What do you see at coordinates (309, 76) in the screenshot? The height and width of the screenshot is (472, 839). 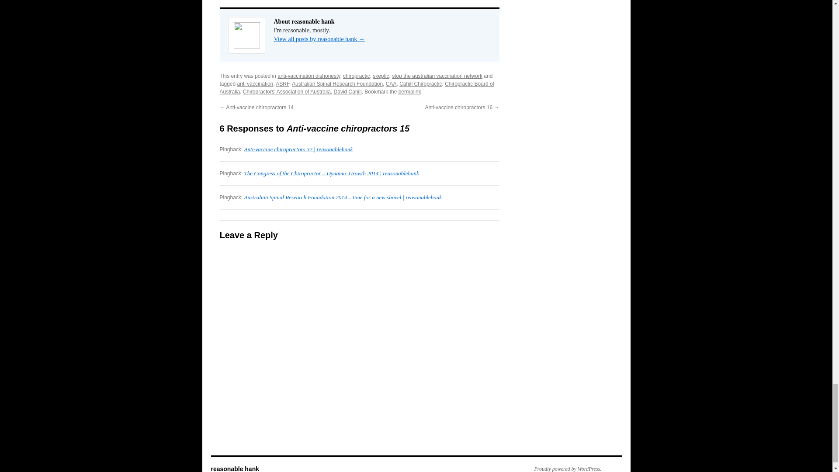 I see `anti-vaccination dishonesty` at bounding box center [309, 76].